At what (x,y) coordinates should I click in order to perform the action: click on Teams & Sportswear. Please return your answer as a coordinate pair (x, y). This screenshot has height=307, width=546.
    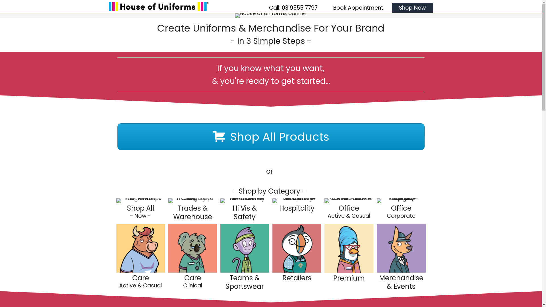
    Looking at the image, I should click on (245, 282).